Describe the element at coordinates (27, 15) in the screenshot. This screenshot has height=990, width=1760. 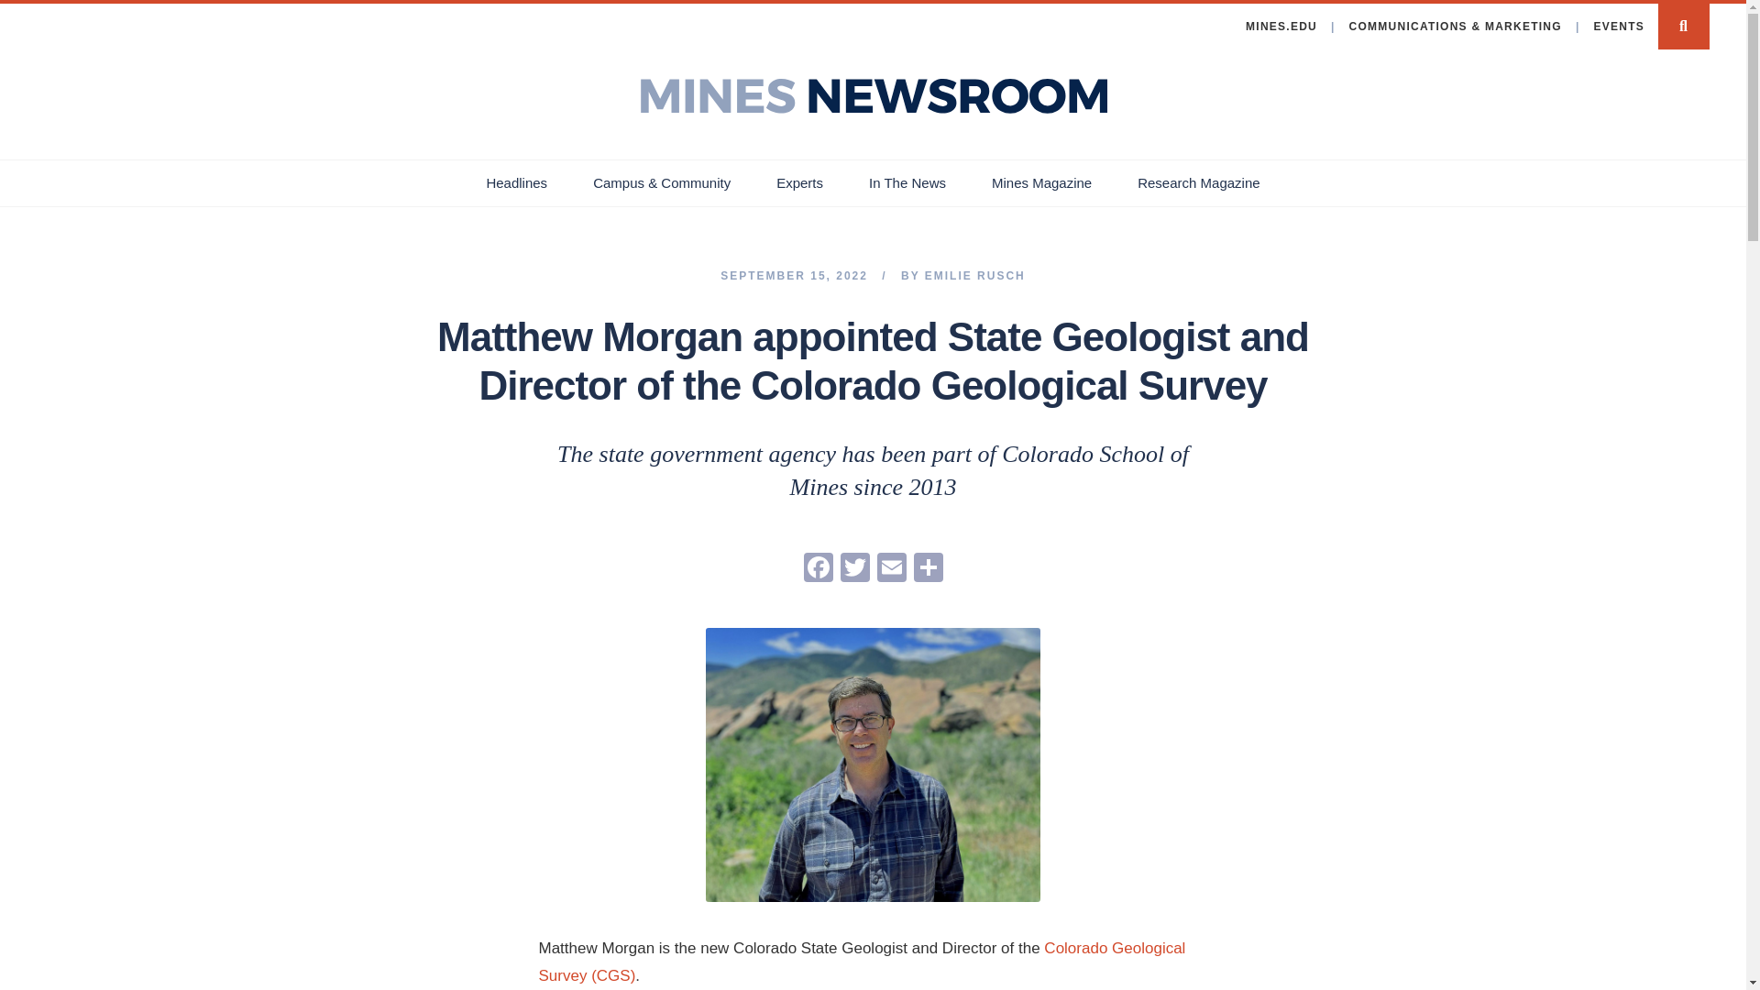
I see `Apply` at that location.